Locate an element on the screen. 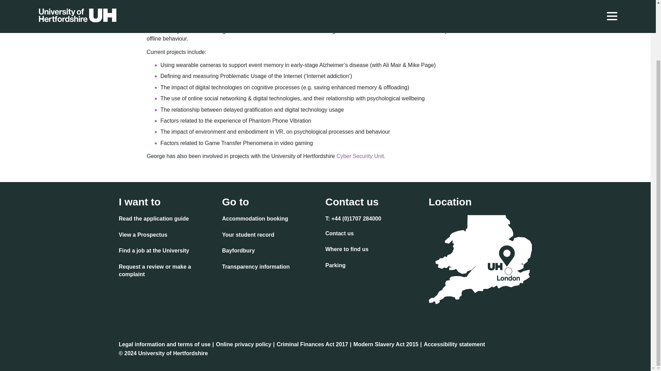  Transparency information is located at coordinates (256, 267).